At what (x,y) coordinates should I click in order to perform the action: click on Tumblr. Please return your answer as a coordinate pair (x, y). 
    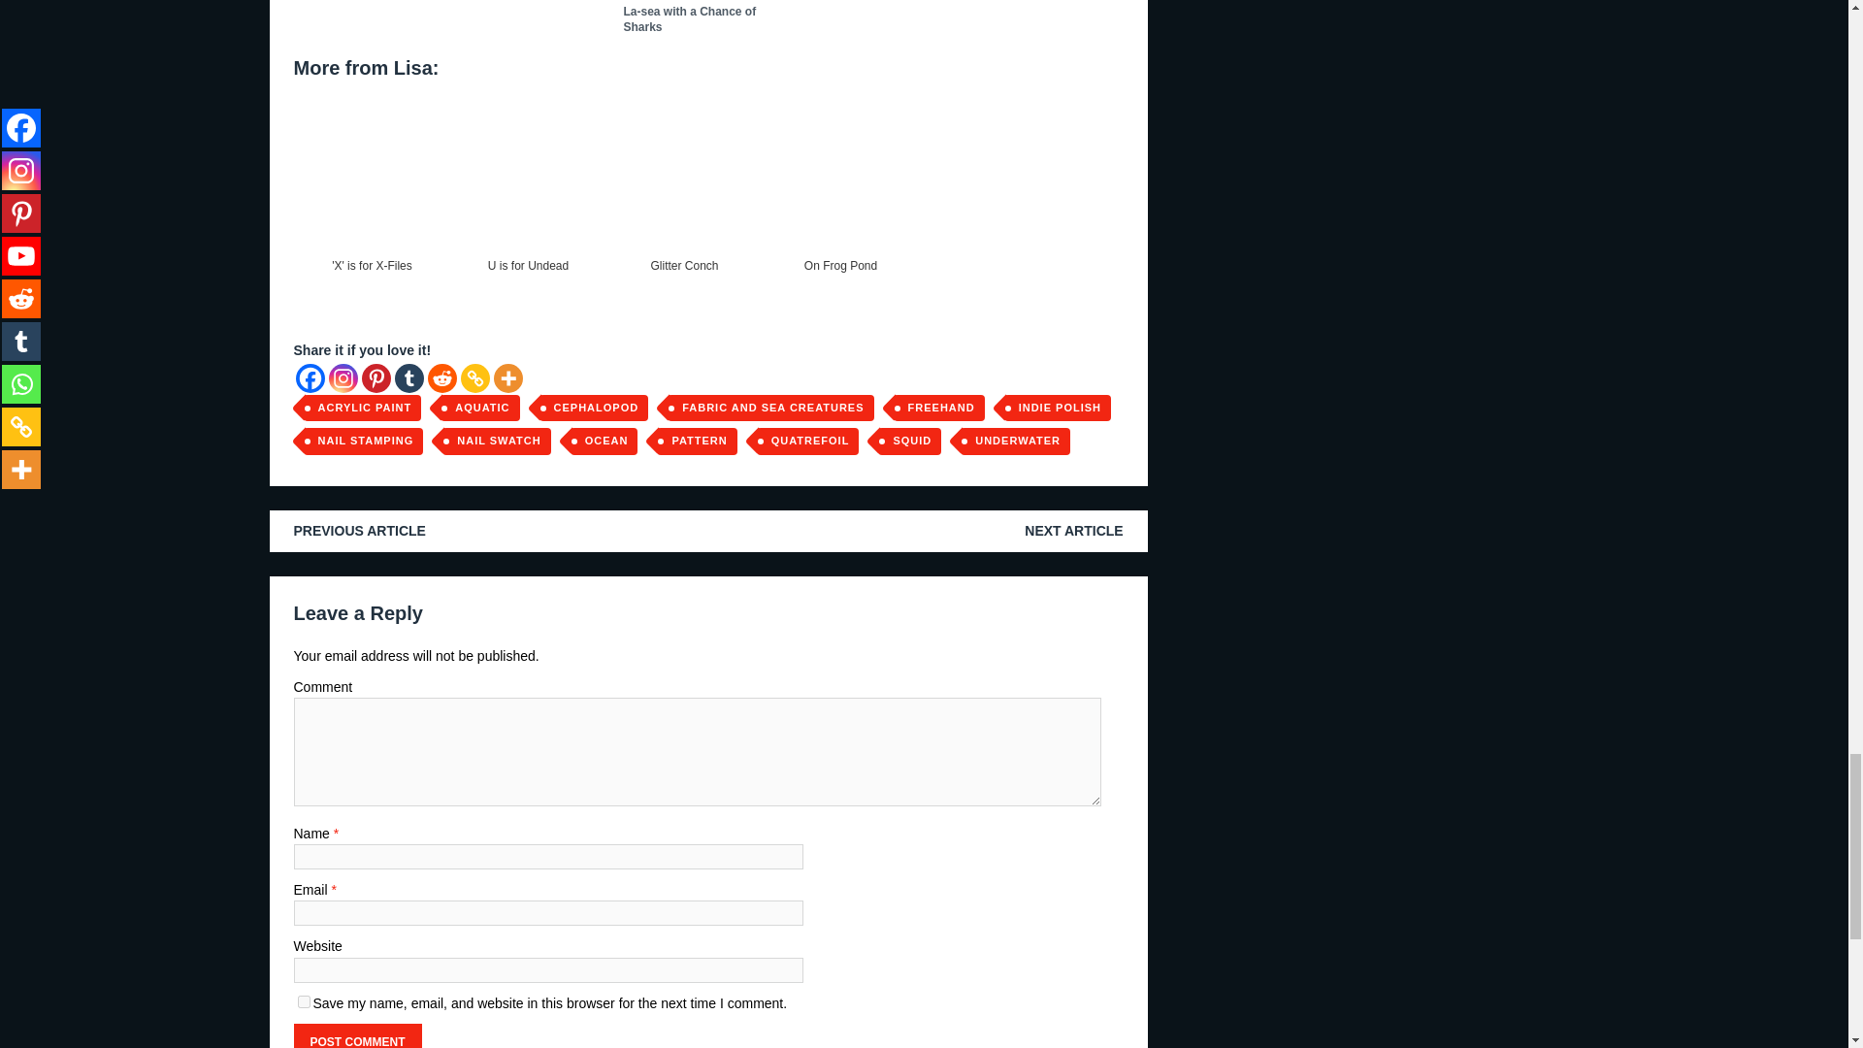
    Looking at the image, I should click on (408, 378).